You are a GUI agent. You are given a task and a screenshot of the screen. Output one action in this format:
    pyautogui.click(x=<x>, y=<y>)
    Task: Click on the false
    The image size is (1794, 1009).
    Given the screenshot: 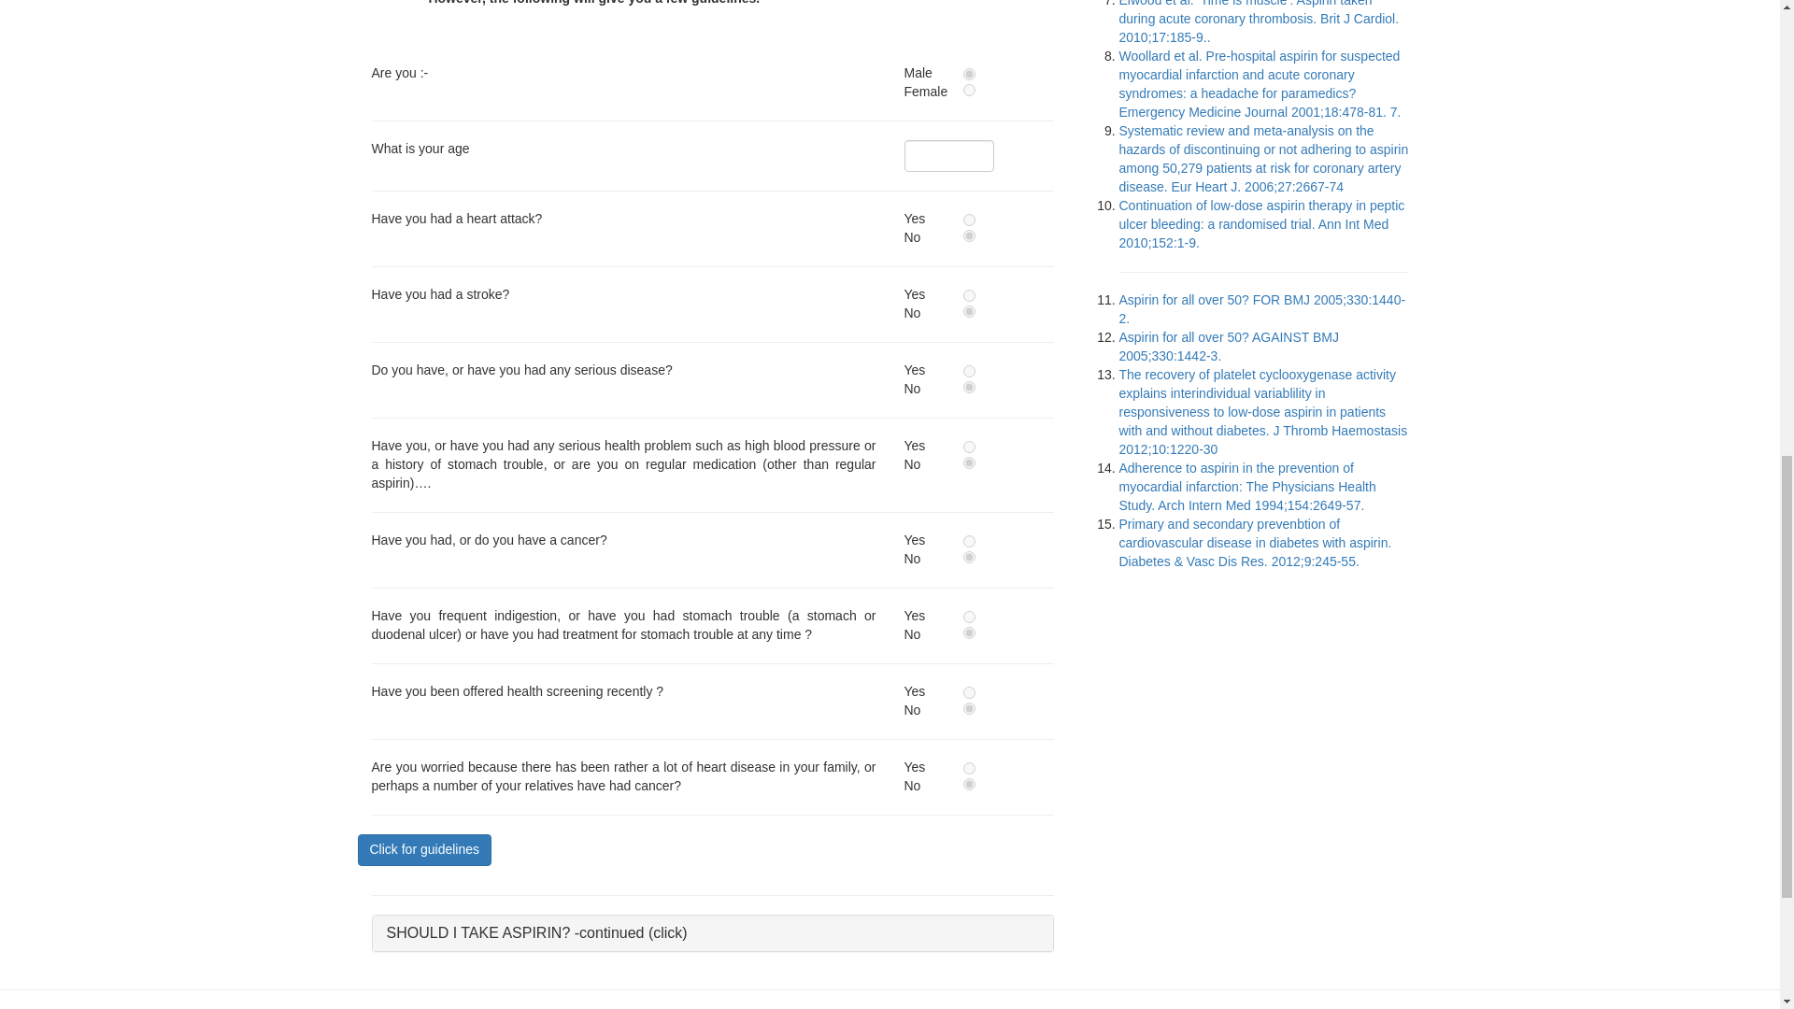 What is the action you would take?
    pyautogui.click(x=970, y=312)
    